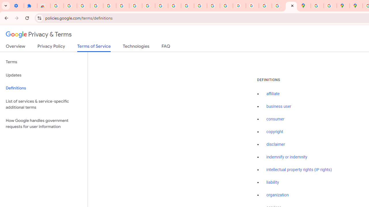  What do you see at coordinates (44, 6) in the screenshot?
I see `Reviews: Helix Fruit Jump Arcade Game` at bounding box center [44, 6].